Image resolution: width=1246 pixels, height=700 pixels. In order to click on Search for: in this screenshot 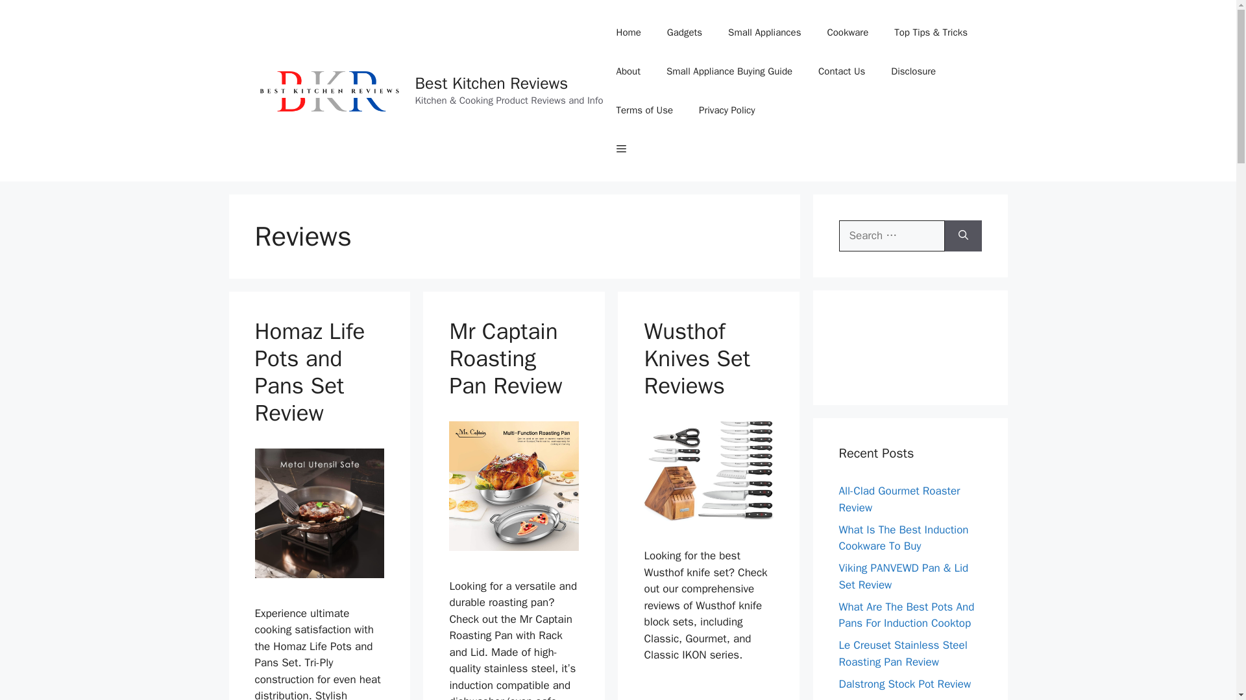, I will do `click(892, 236)`.